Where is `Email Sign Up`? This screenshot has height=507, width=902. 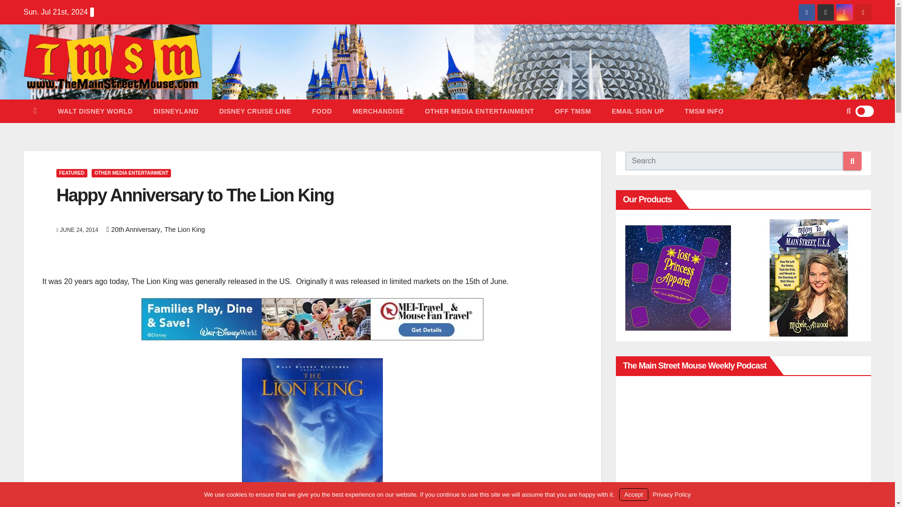 Email Sign Up is located at coordinates (638, 111).